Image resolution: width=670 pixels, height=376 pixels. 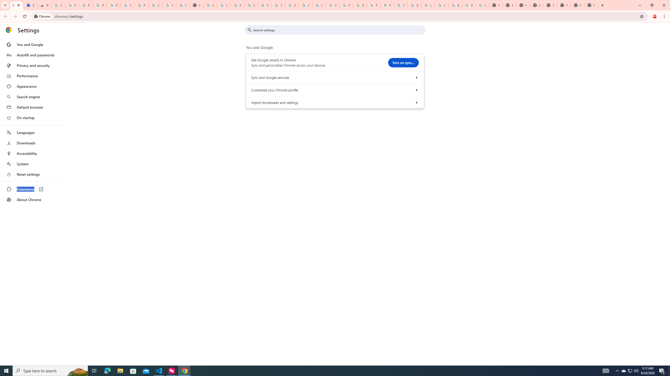 I want to click on Sign in - Google Accounts, so click(x=128, y=5).